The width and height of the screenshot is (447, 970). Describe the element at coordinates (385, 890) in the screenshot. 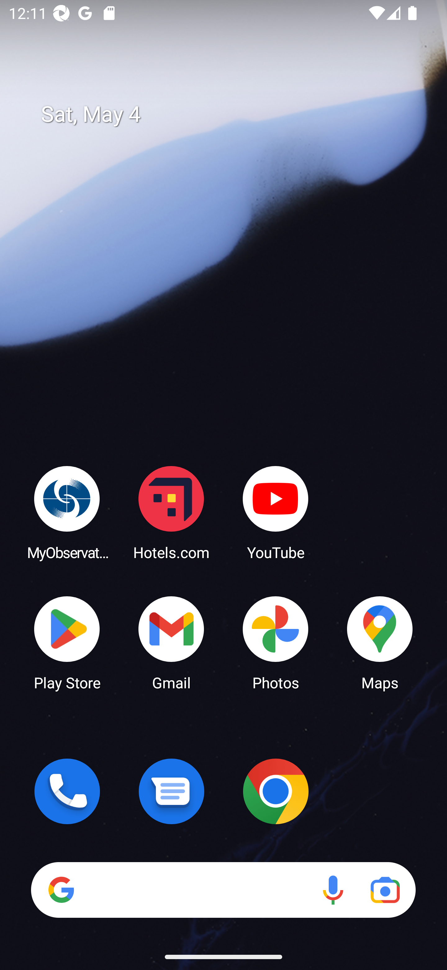

I see `Google Lens` at that location.